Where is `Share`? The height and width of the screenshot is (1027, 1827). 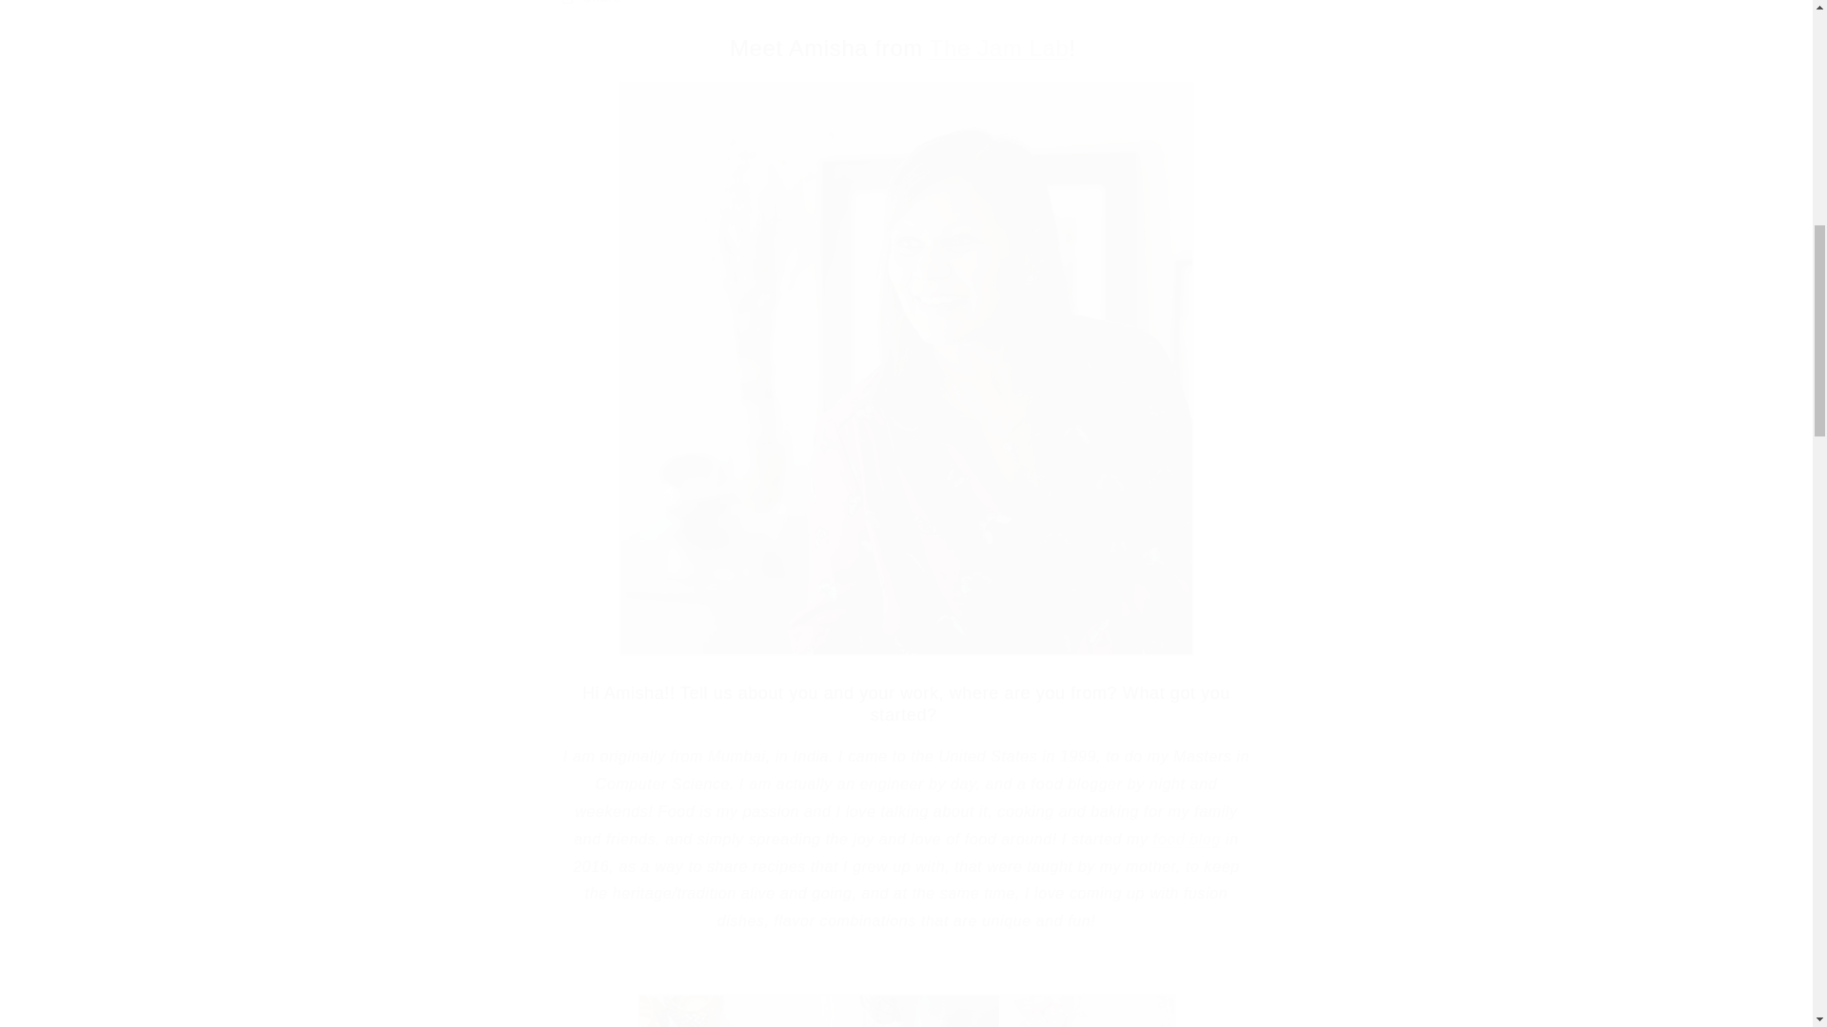 Share is located at coordinates (906, 10).